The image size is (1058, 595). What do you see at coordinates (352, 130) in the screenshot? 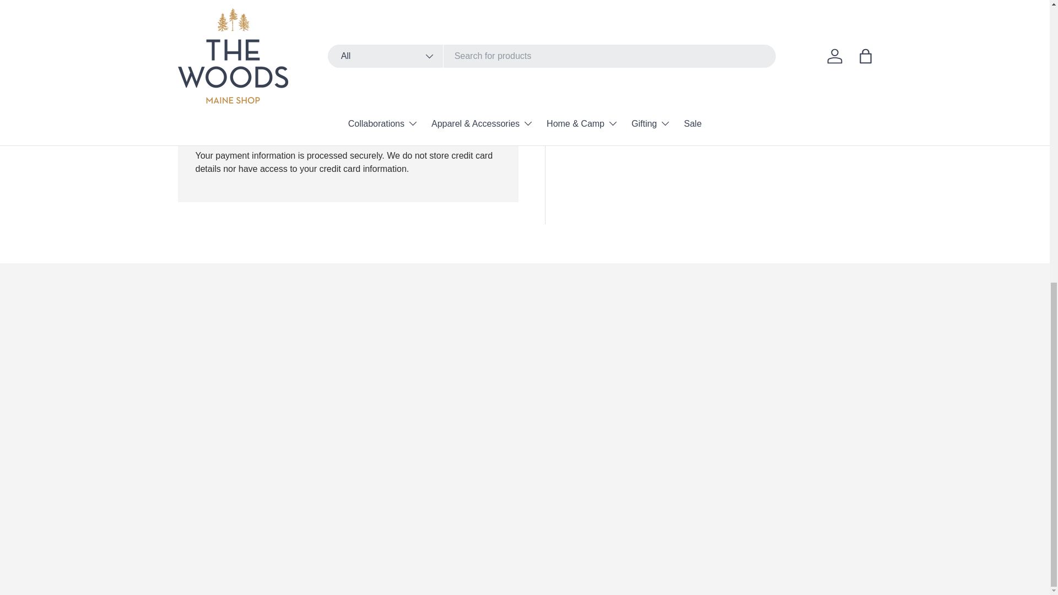
I see `PayPal` at bounding box center [352, 130].